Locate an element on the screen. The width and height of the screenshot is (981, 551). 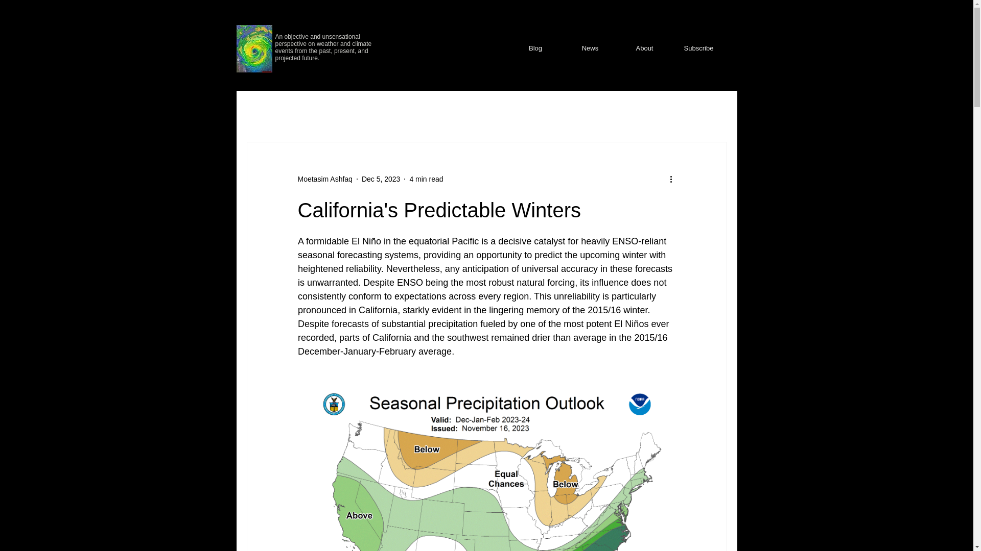
About is located at coordinates (644, 48).